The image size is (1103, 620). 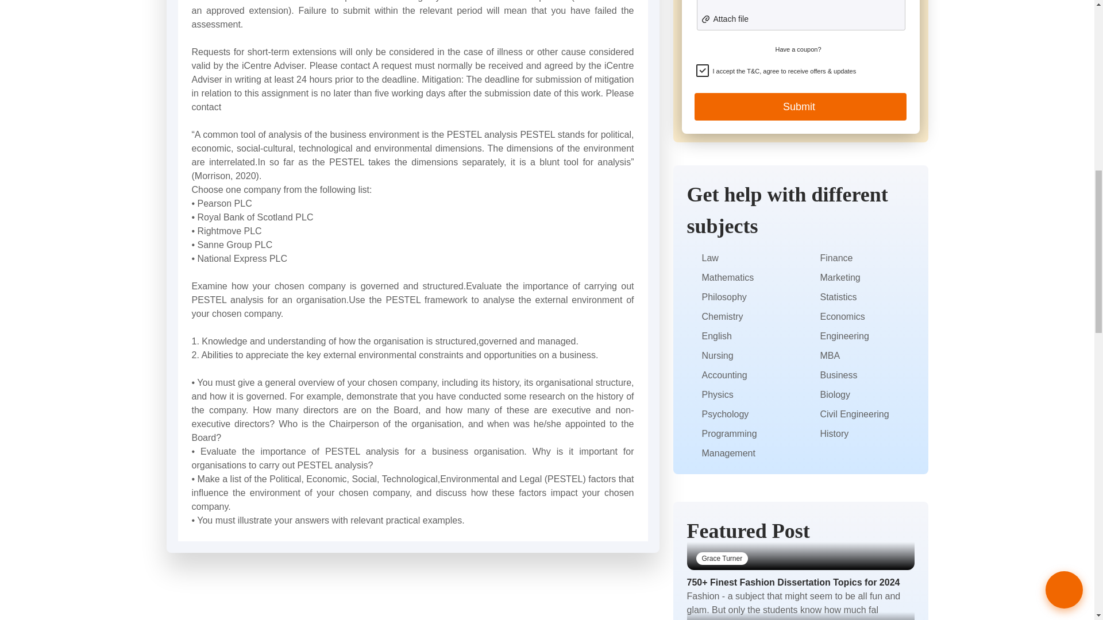 What do you see at coordinates (692, 336) in the screenshot?
I see `diffrent-subjects` at bounding box center [692, 336].